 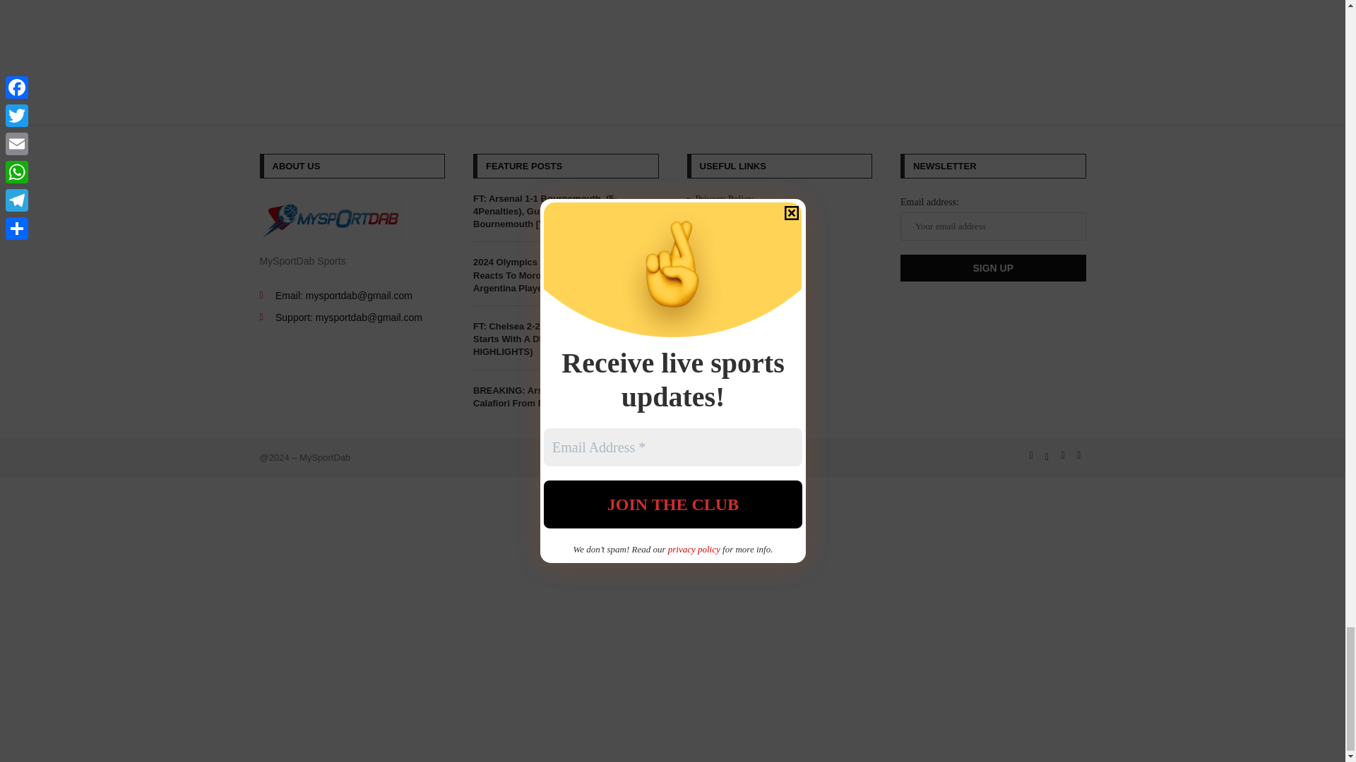 I want to click on Sign up, so click(x=993, y=267).